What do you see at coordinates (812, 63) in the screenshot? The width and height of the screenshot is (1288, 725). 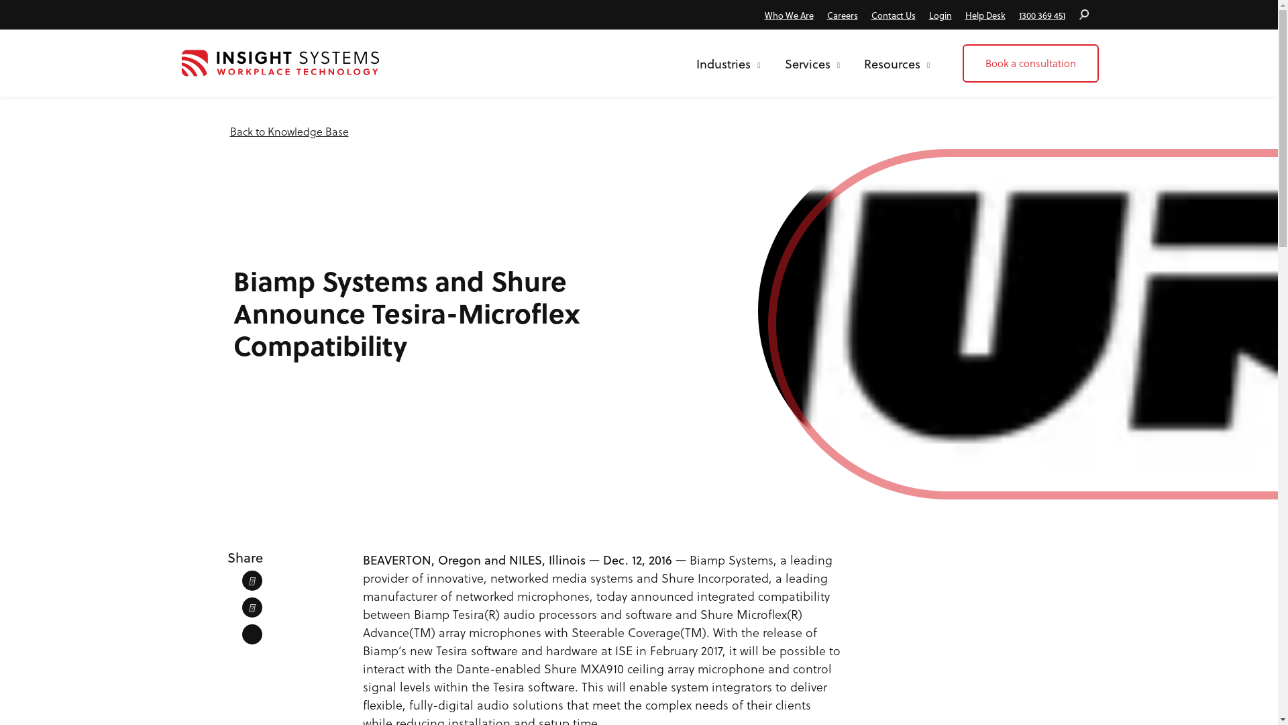 I see `Services` at bounding box center [812, 63].